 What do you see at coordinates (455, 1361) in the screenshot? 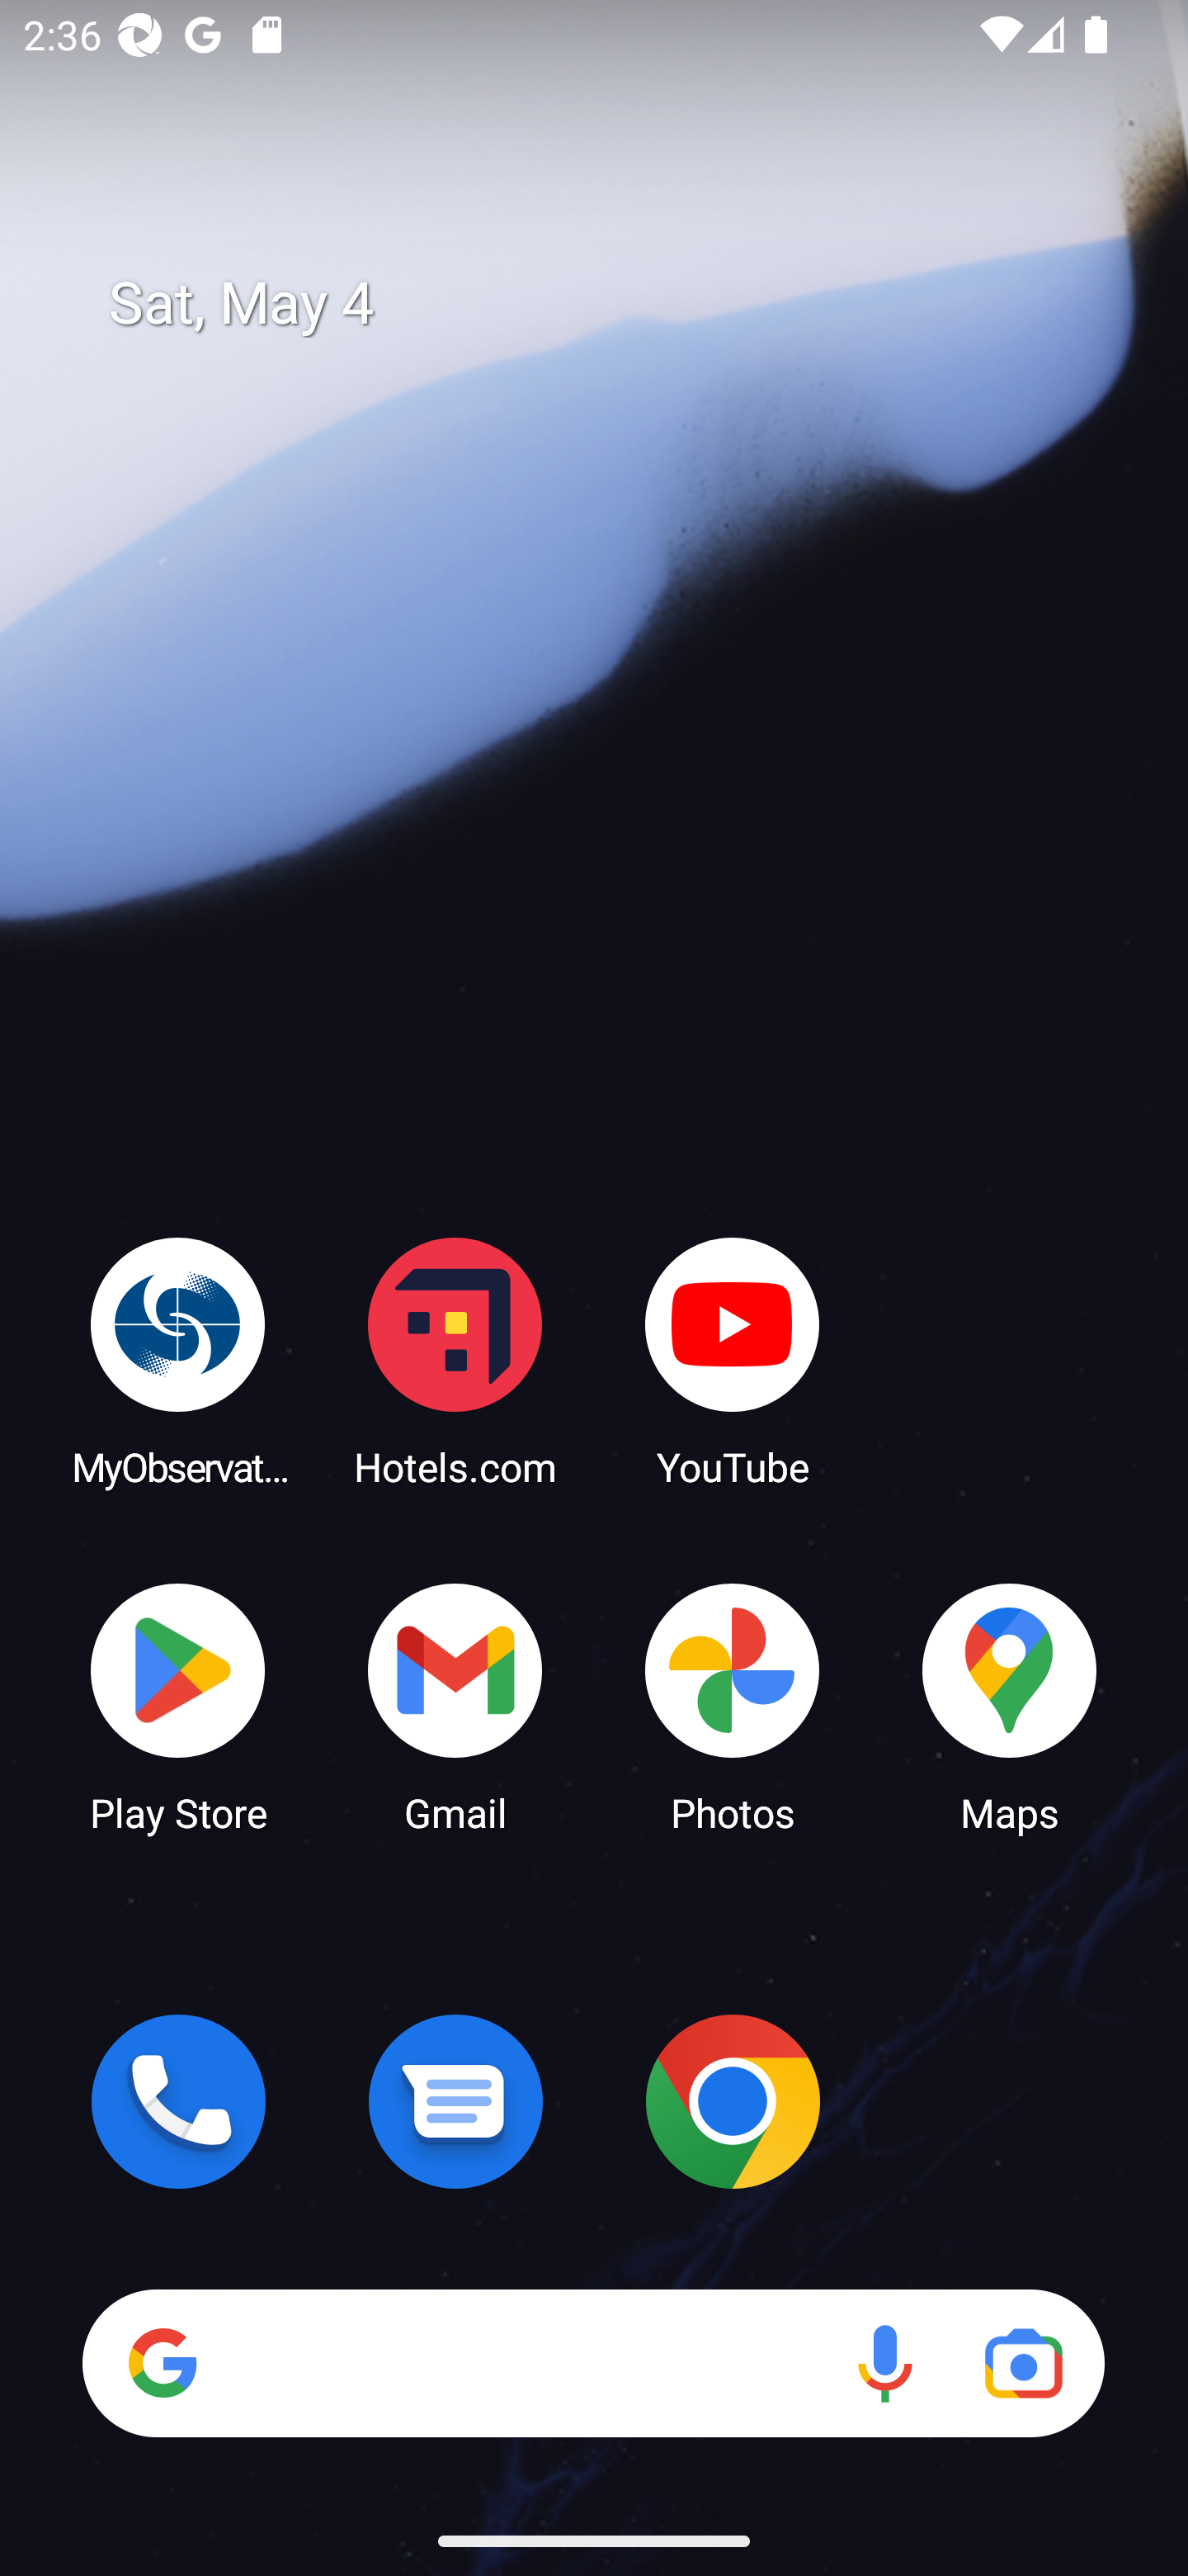
I see `Hotels.com` at bounding box center [455, 1361].